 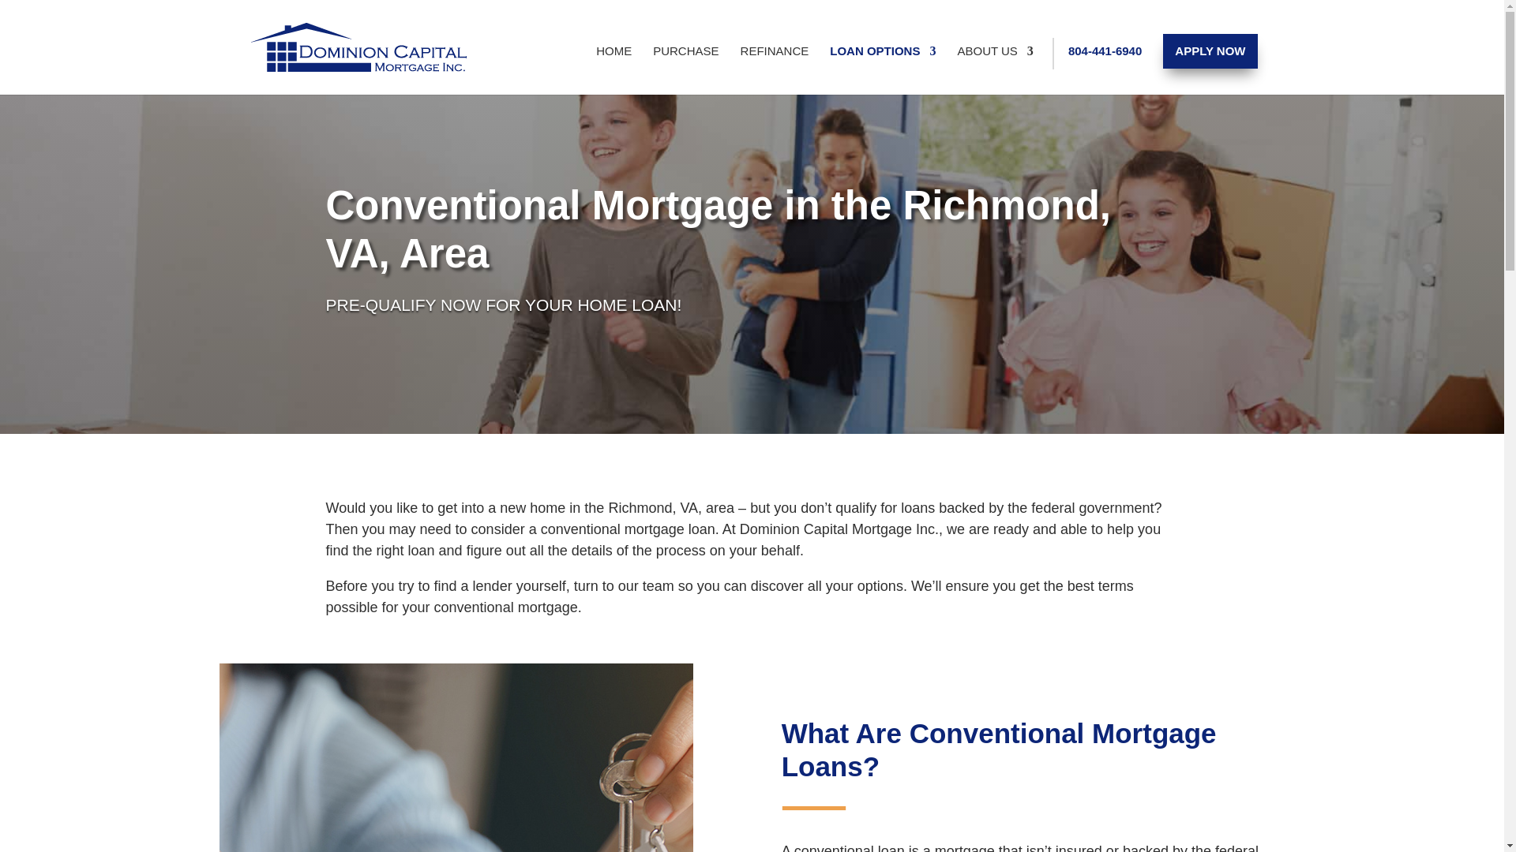 I want to click on APPLY NOW, so click(x=1210, y=51).